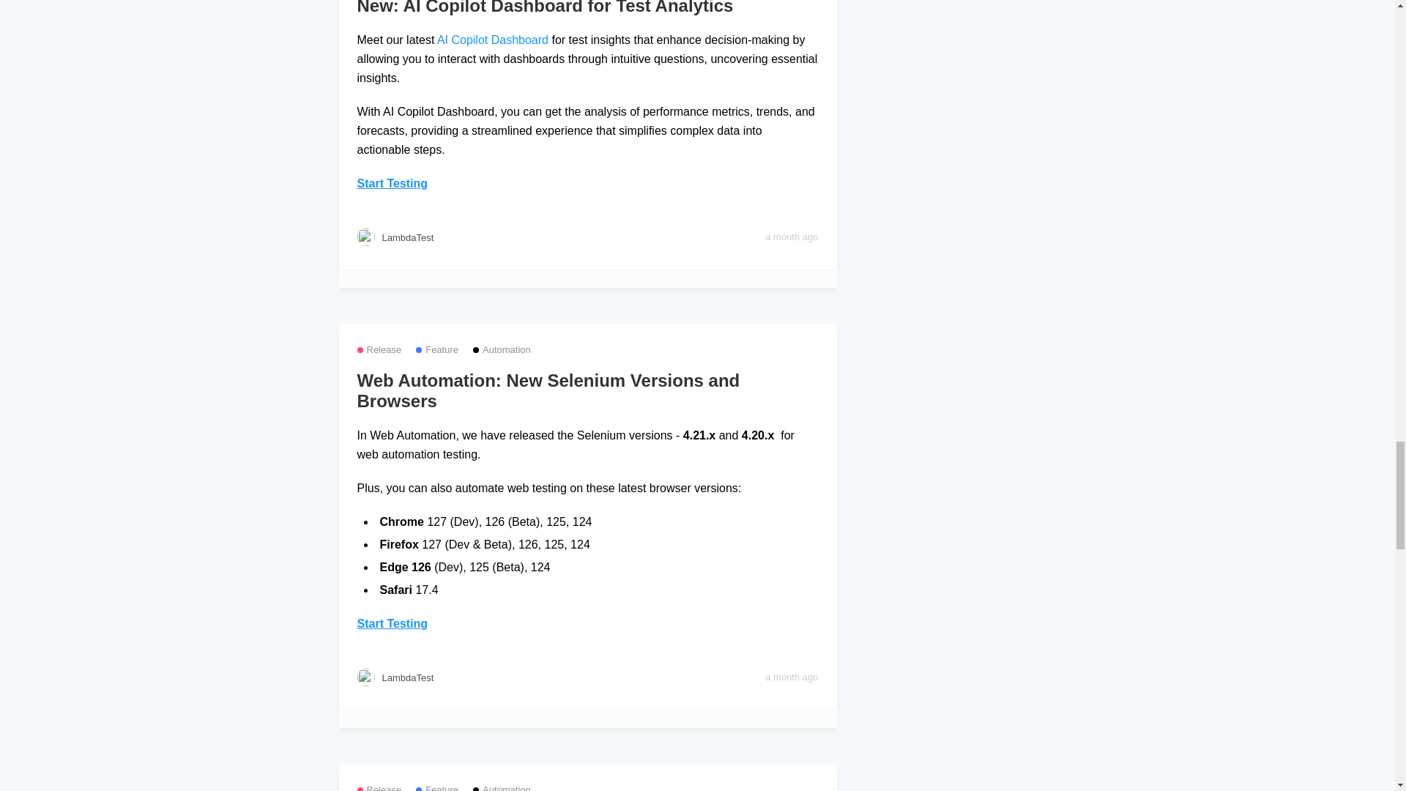 Image resolution: width=1406 pixels, height=791 pixels. I want to click on Web Automation: New Selenium Versions and Browsers, so click(587, 391).